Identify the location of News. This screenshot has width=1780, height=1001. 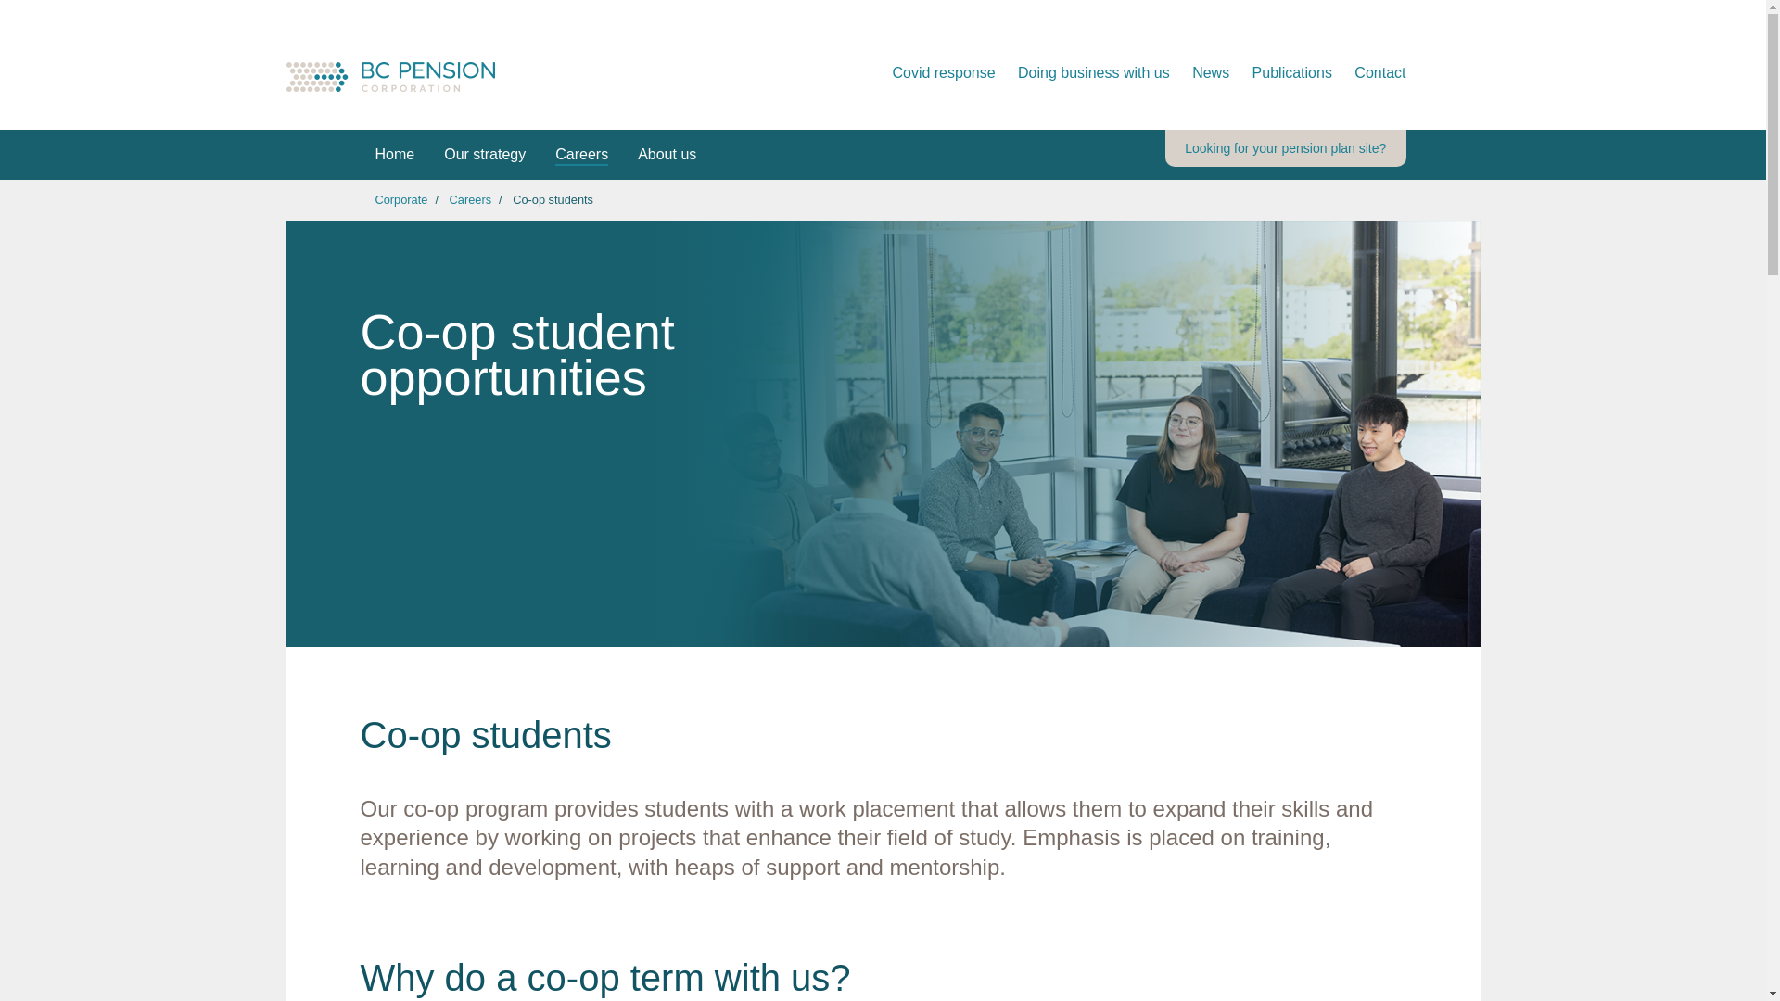
(1201, 72).